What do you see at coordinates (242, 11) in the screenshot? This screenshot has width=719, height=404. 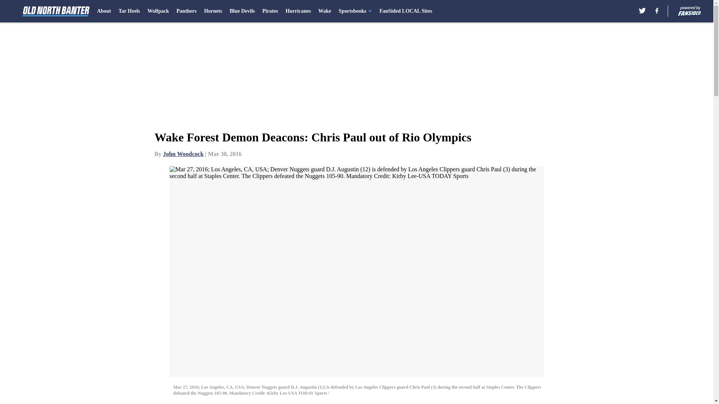 I see `Blue Devils` at bounding box center [242, 11].